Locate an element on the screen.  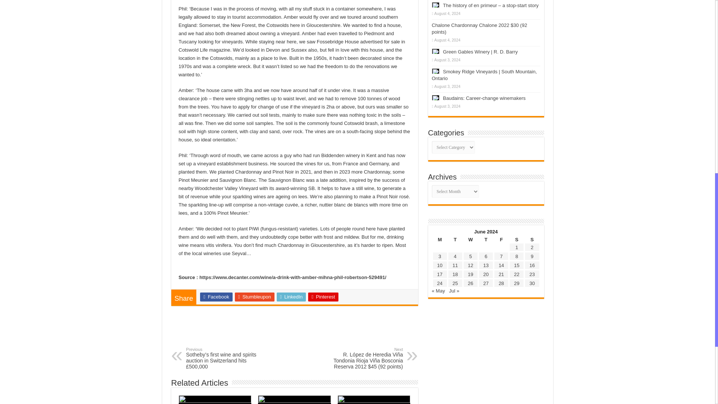
Facebook is located at coordinates (216, 297).